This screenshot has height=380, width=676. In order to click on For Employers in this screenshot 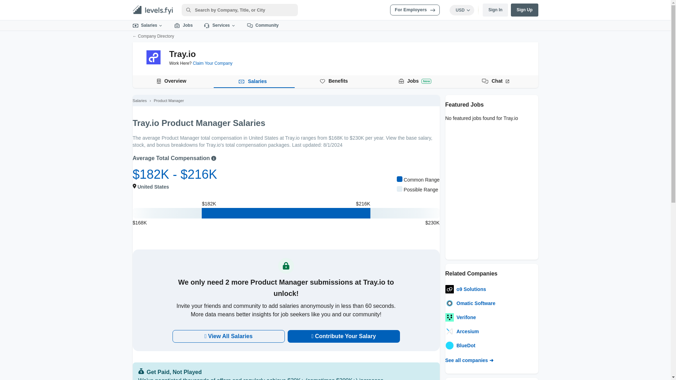, I will do `click(415, 10)`.